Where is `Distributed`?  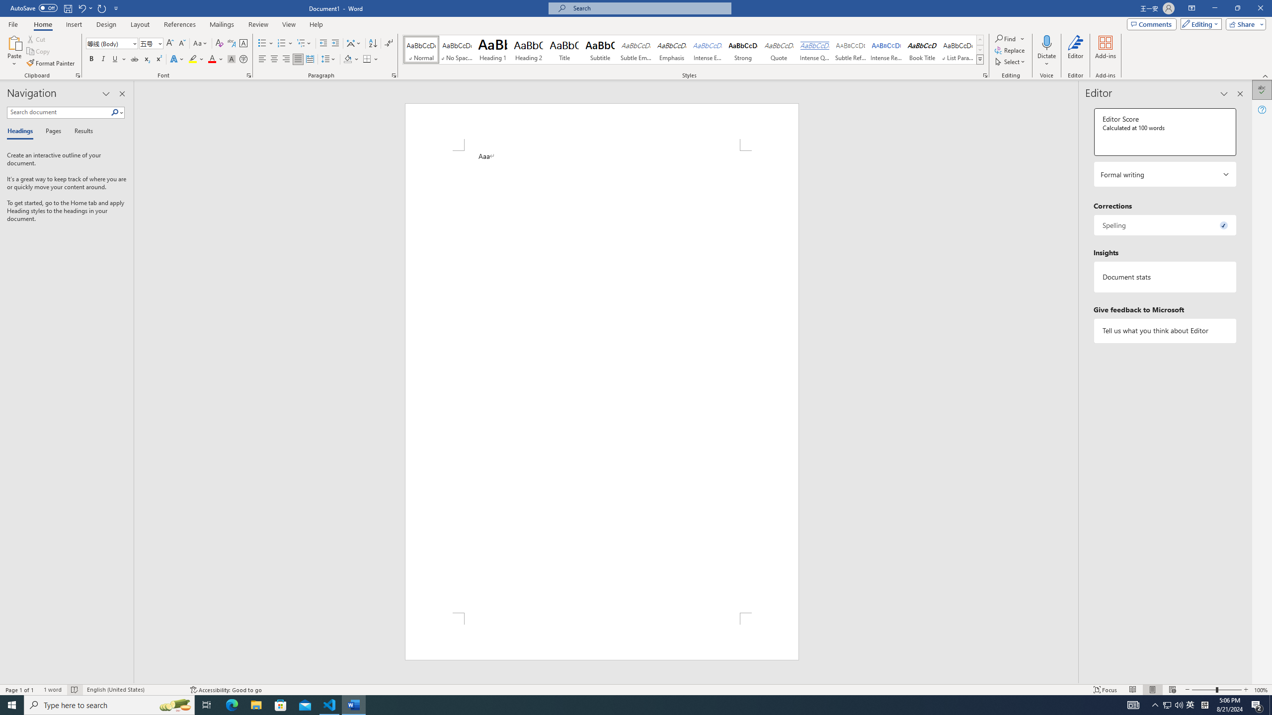
Distributed is located at coordinates (309, 60).